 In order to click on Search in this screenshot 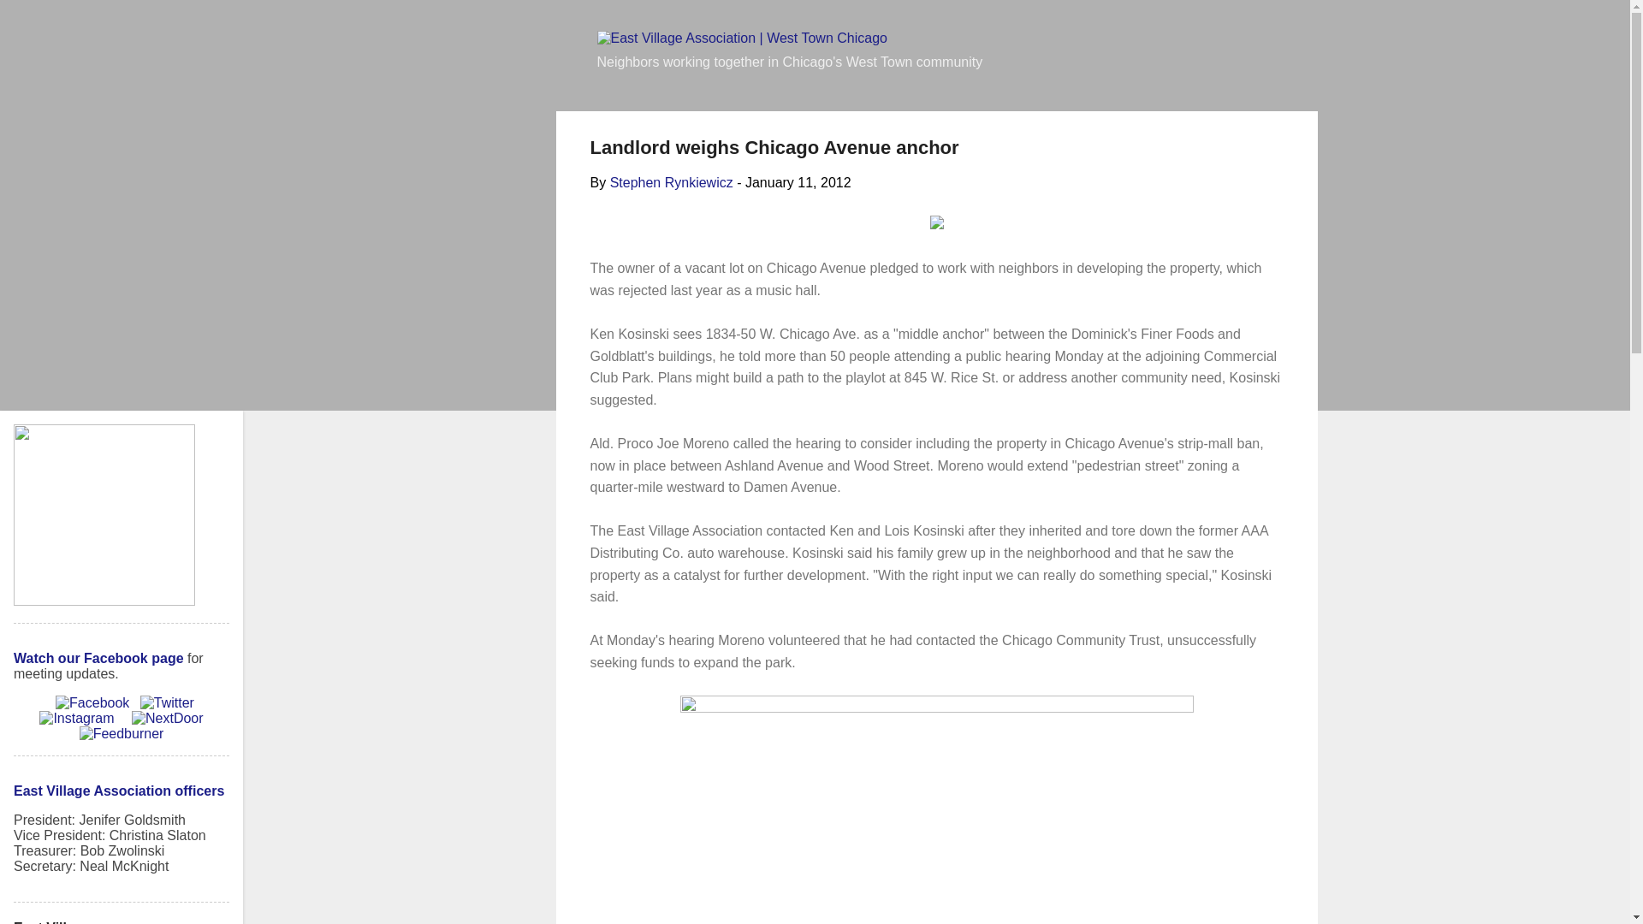, I will do `click(36, 21)`.